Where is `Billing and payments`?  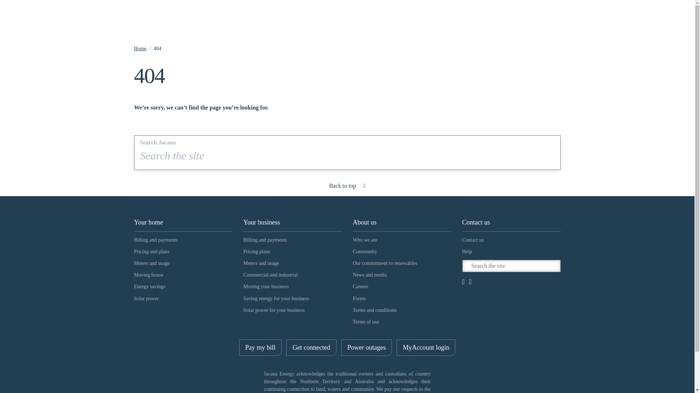
Billing and payments is located at coordinates (183, 241).